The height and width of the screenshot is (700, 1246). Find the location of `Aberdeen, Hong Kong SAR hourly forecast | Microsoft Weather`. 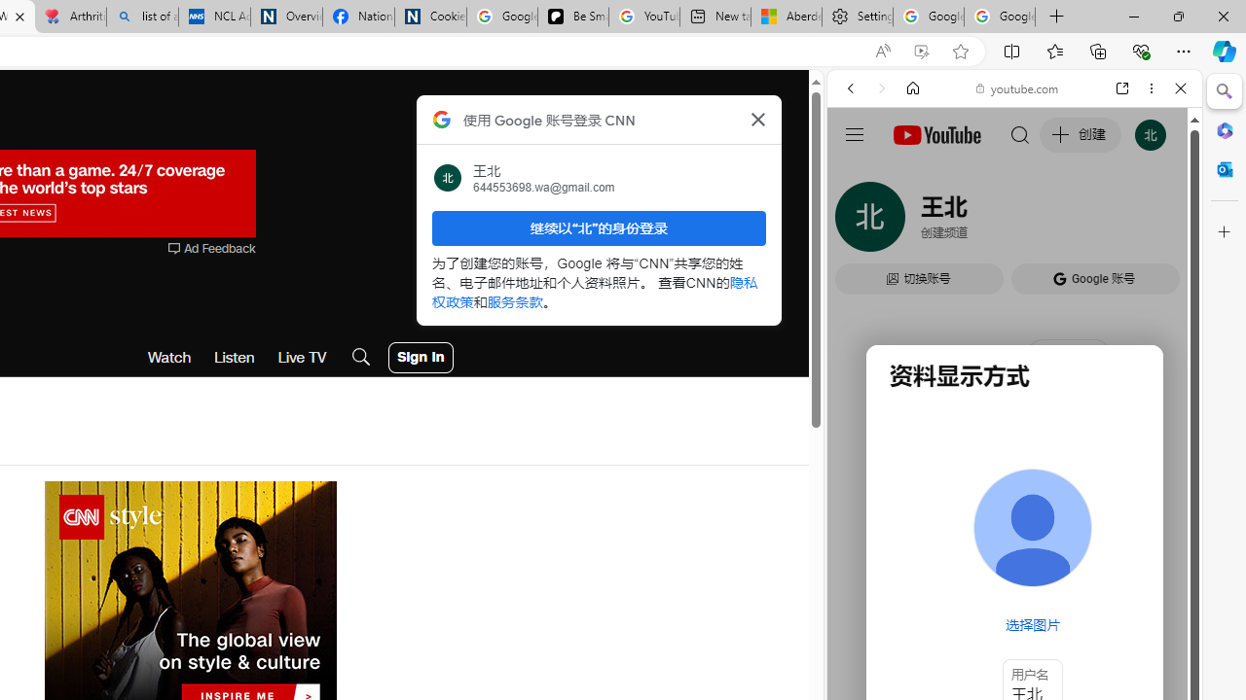

Aberdeen, Hong Kong SAR hourly forecast | Microsoft Weather is located at coordinates (786, 17).